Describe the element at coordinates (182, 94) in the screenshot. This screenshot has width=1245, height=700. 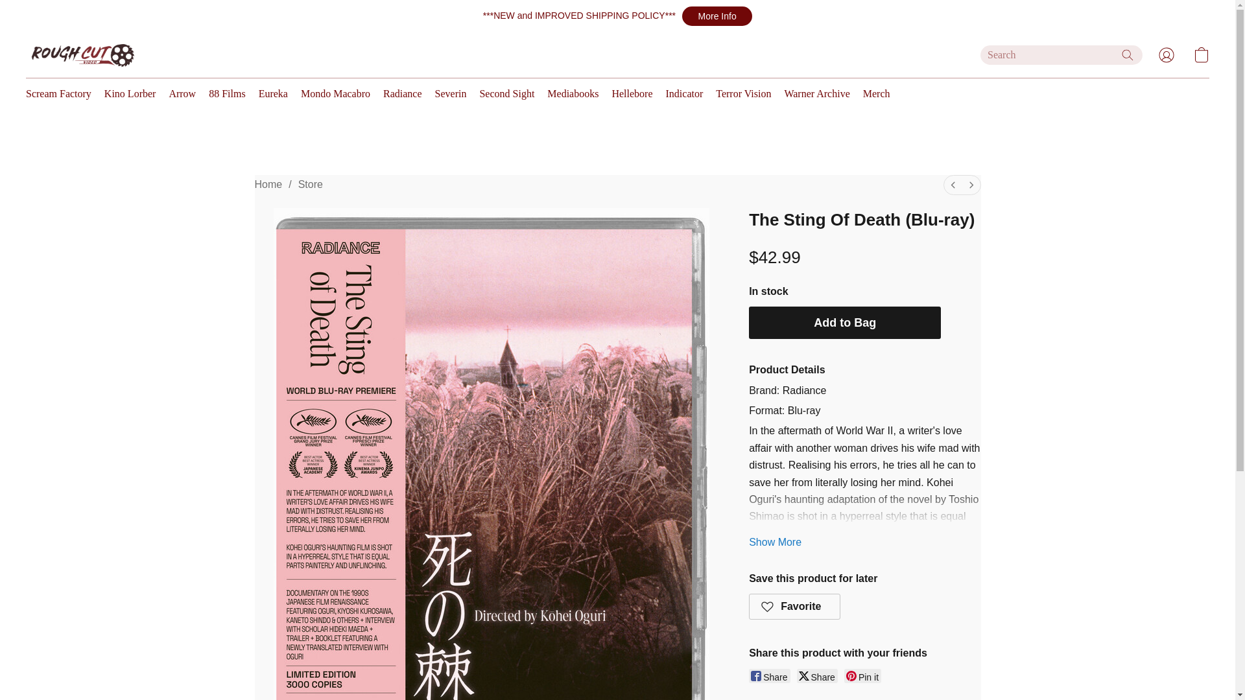
I see `Arrow` at that location.